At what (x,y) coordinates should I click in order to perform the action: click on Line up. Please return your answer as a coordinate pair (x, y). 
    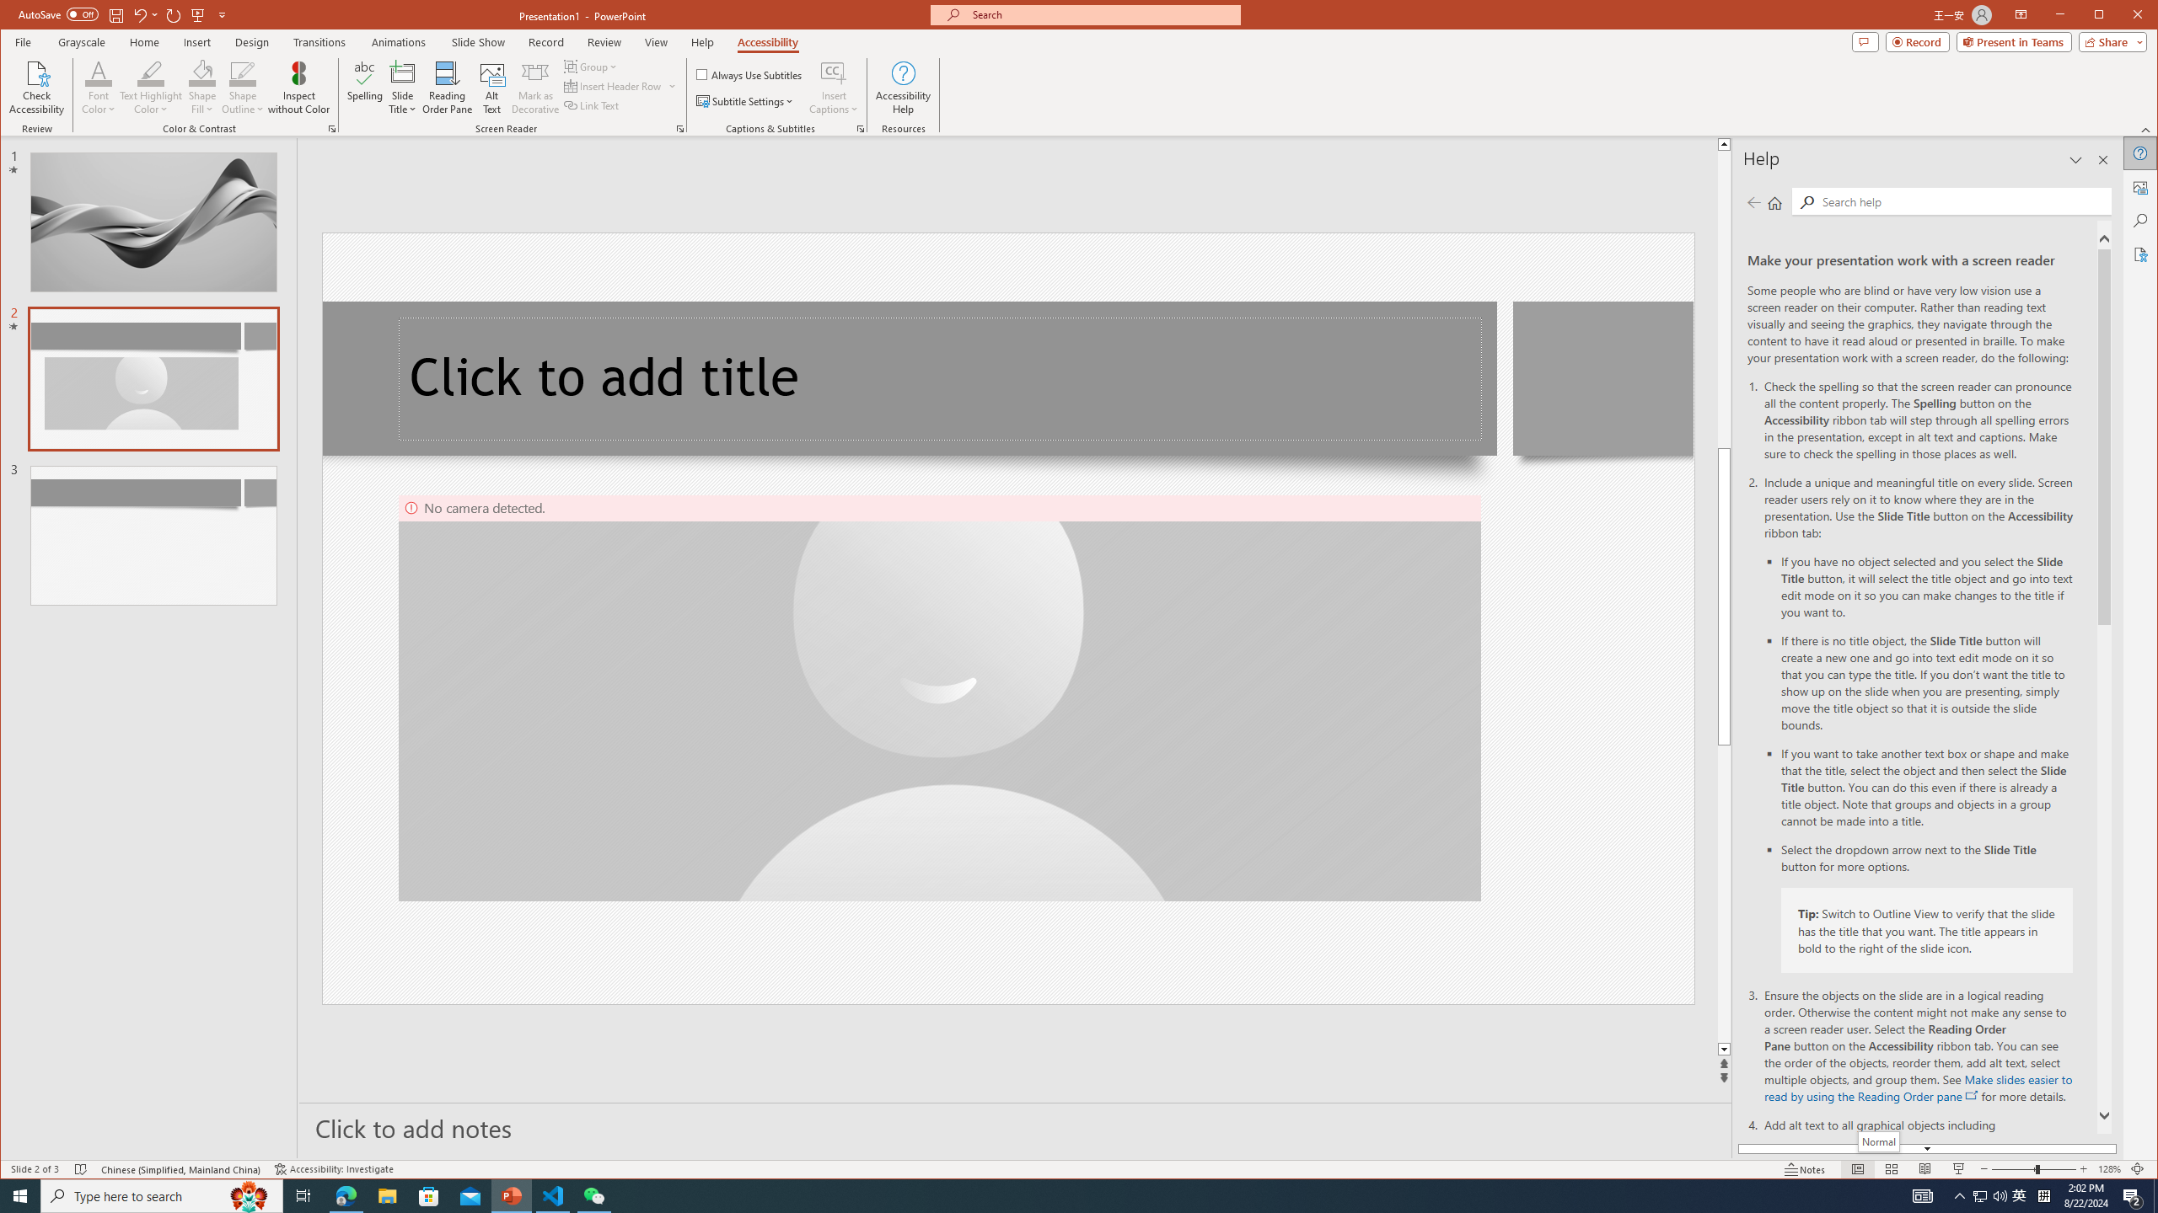
    Looking at the image, I should click on (1724, 143).